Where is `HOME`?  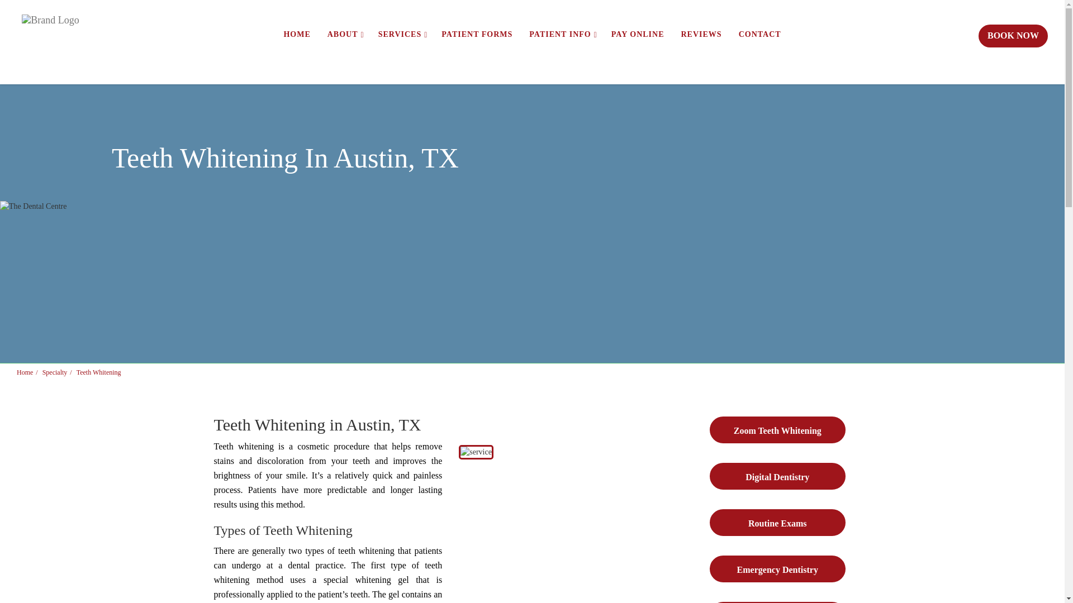 HOME is located at coordinates (296, 33).